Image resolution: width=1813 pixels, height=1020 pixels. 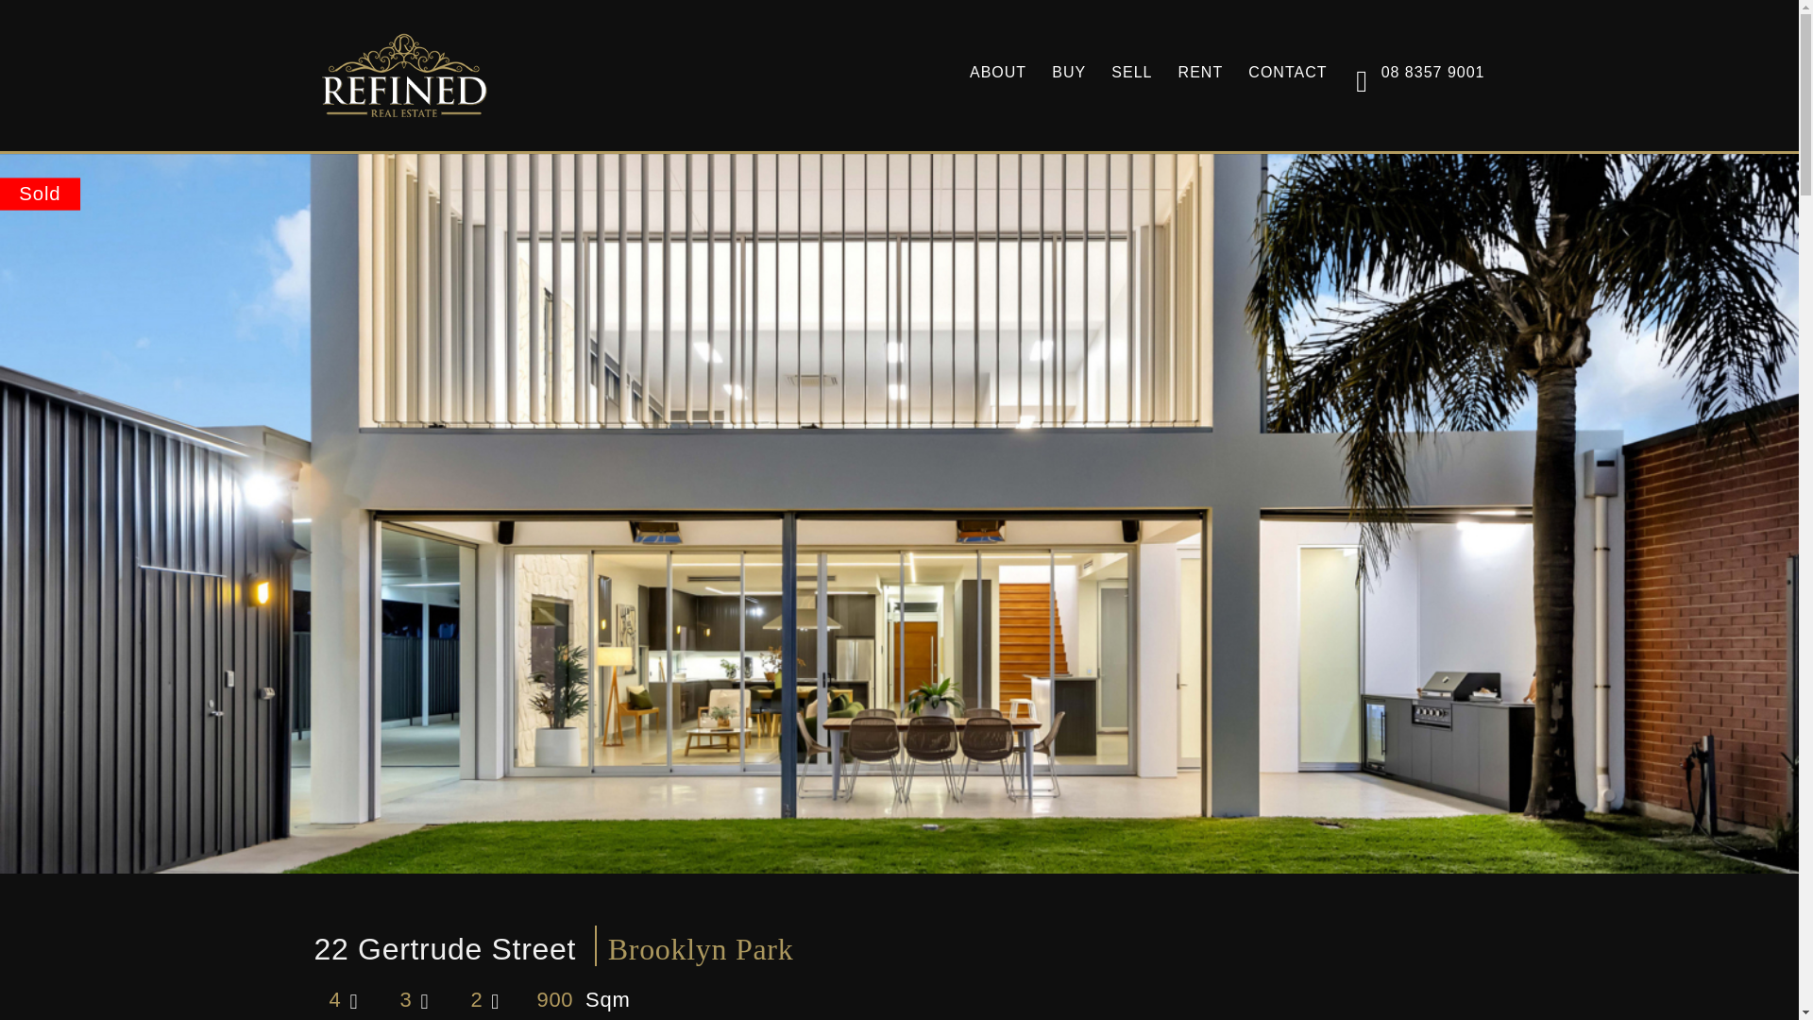 I want to click on Bedrooms, so click(x=353, y=999).